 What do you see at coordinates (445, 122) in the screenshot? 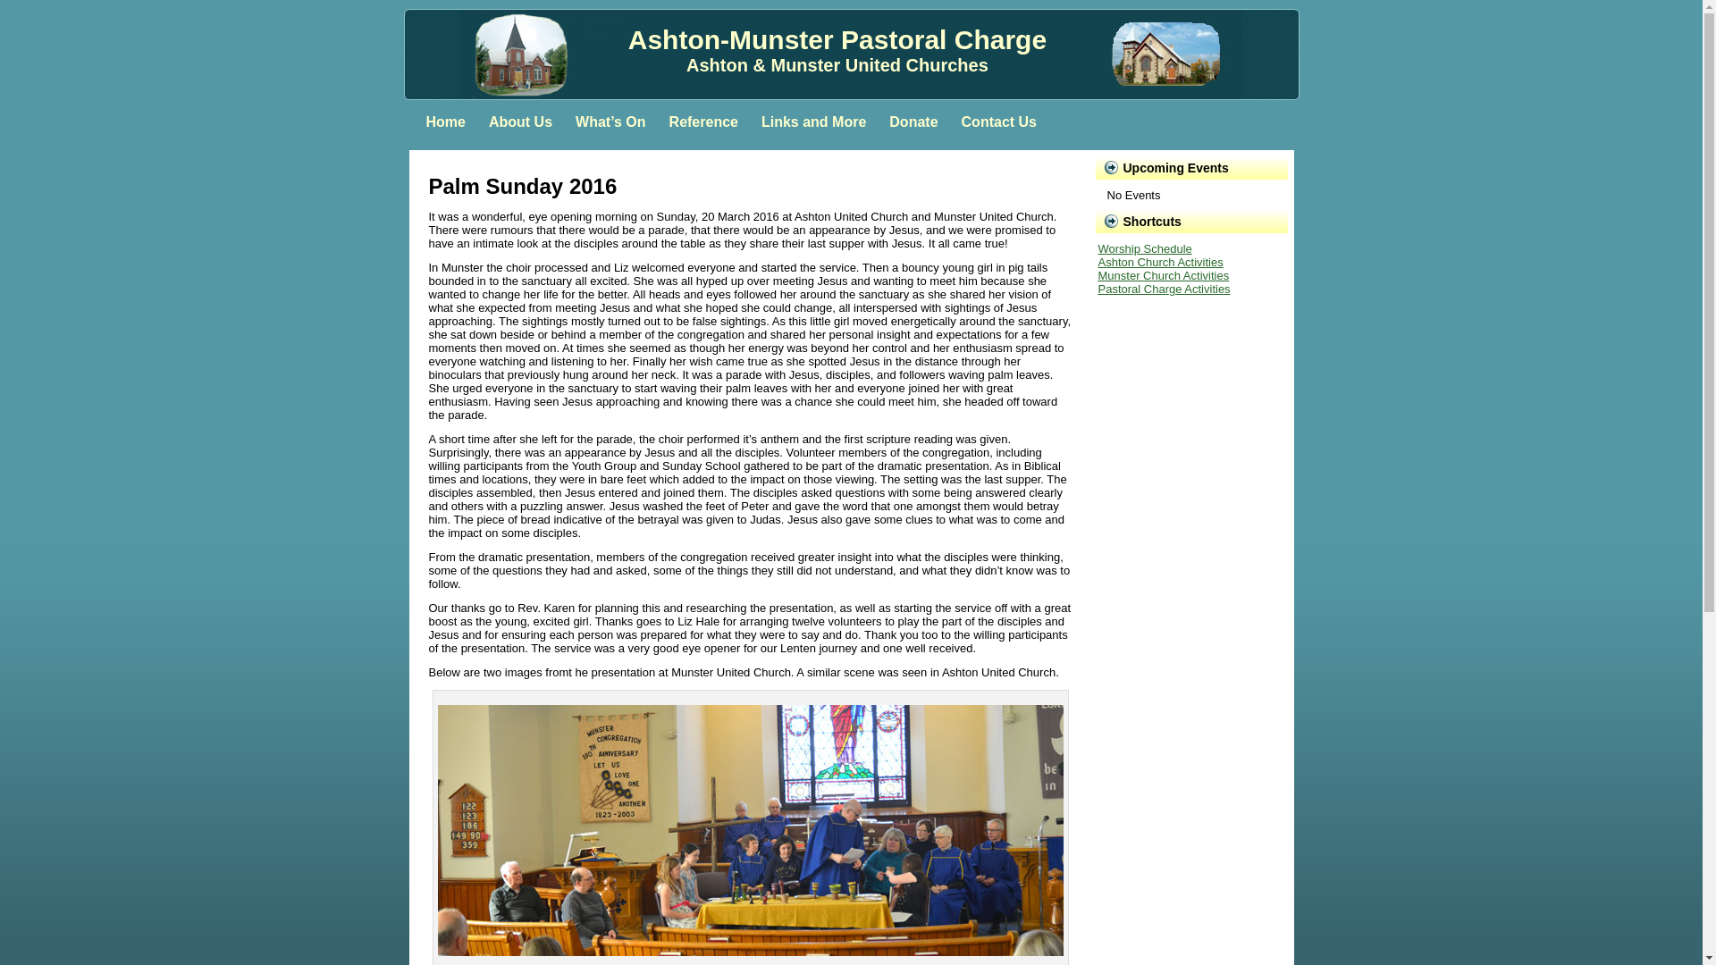
I see `Home` at bounding box center [445, 122].